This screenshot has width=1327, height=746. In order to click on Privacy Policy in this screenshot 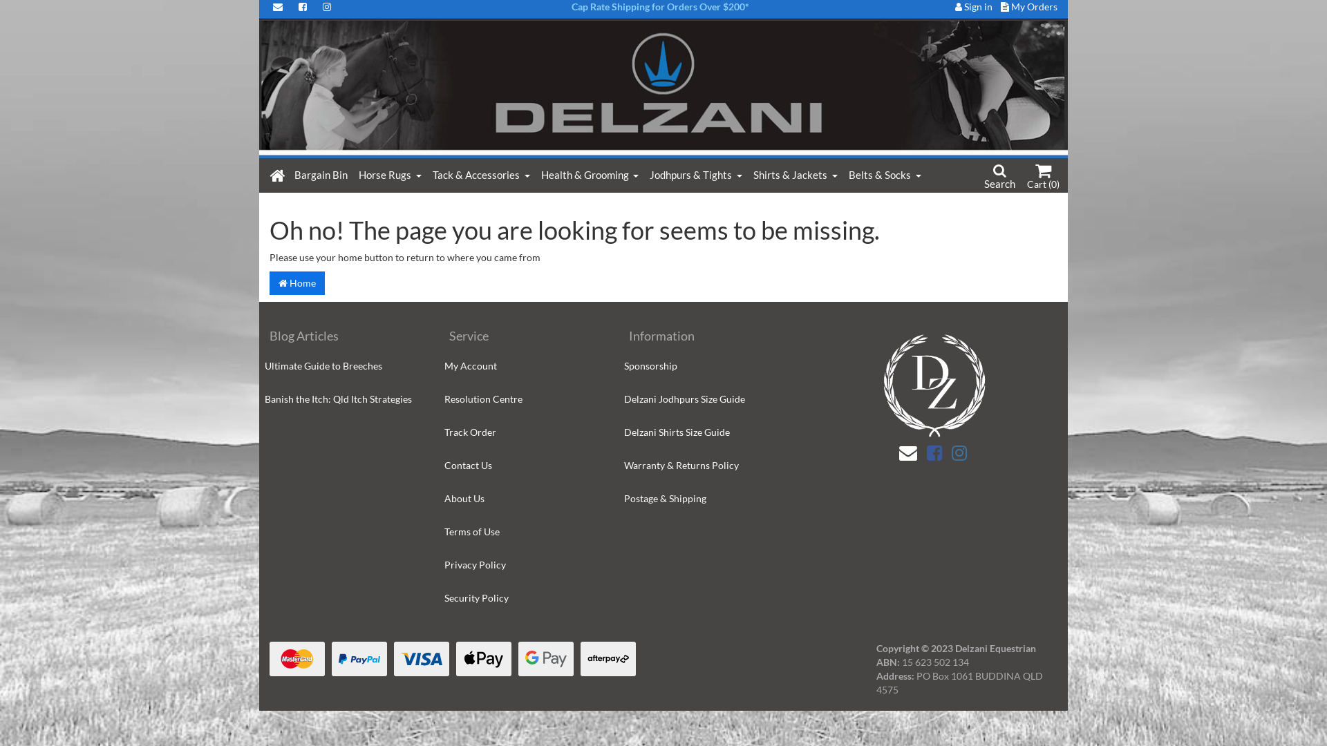, I will do `click(524, 565)`.